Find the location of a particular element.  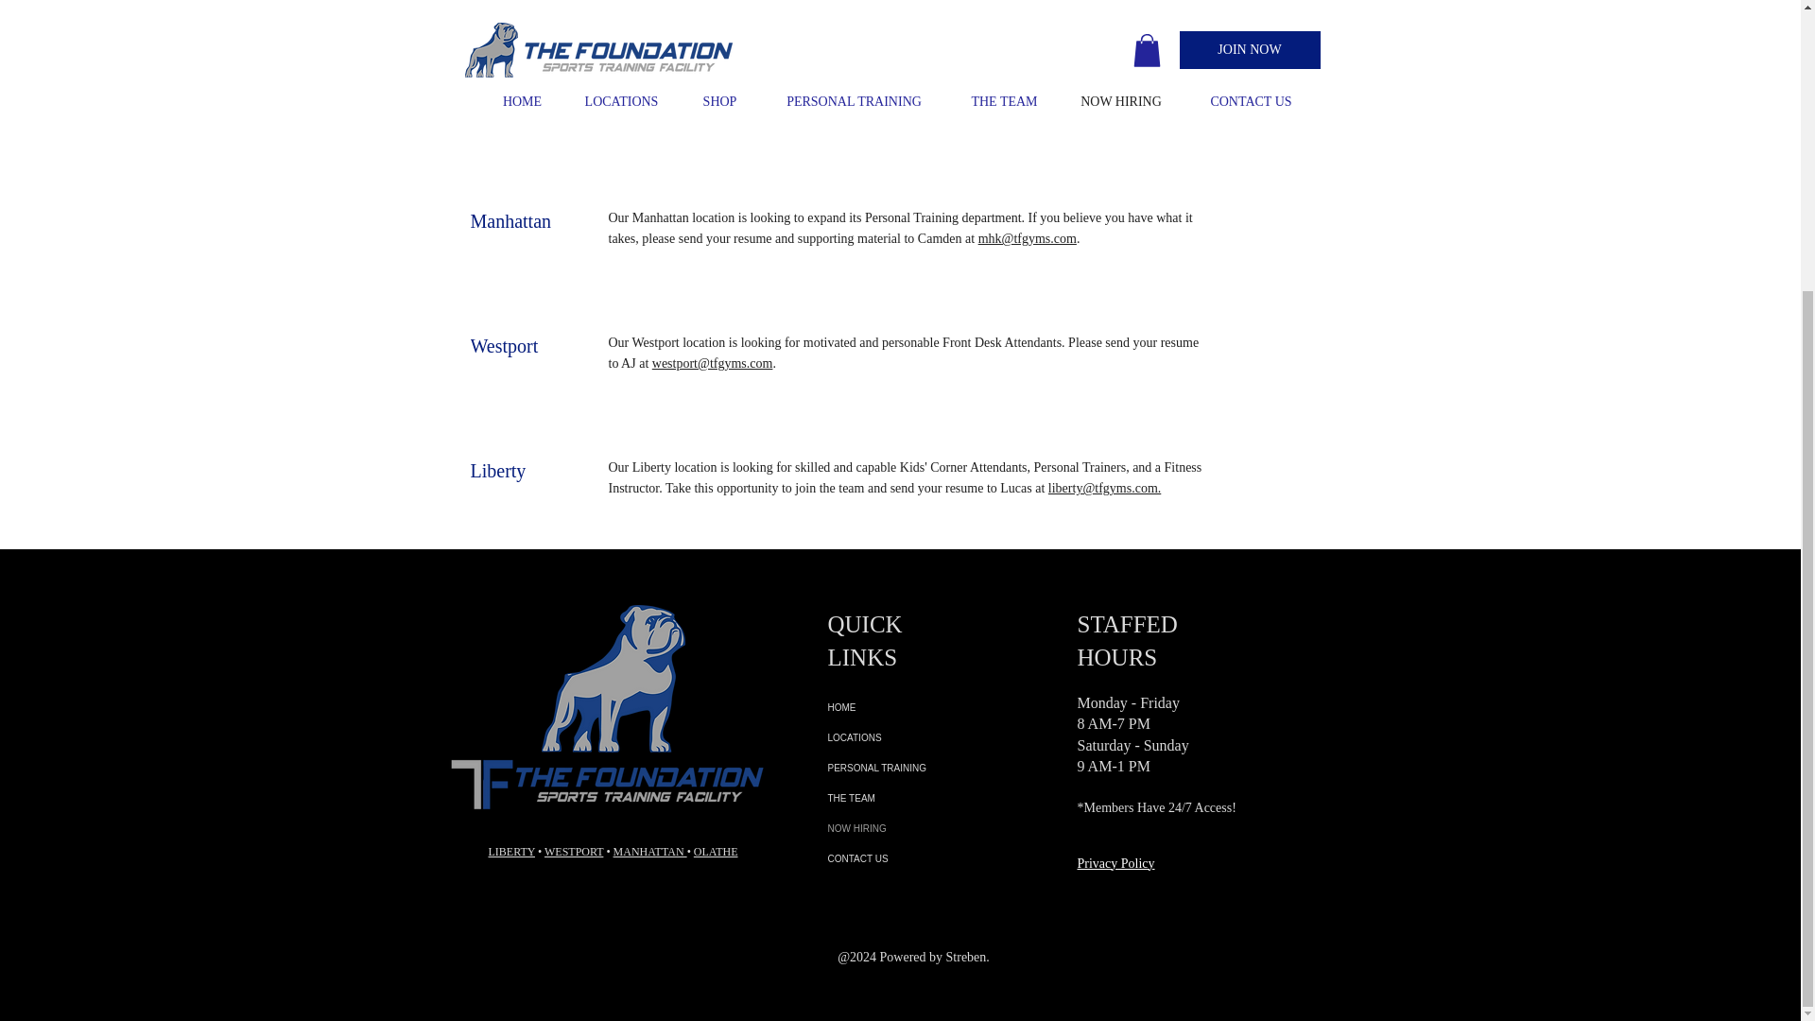

LIBERTY is located at coordinates (511, 852).